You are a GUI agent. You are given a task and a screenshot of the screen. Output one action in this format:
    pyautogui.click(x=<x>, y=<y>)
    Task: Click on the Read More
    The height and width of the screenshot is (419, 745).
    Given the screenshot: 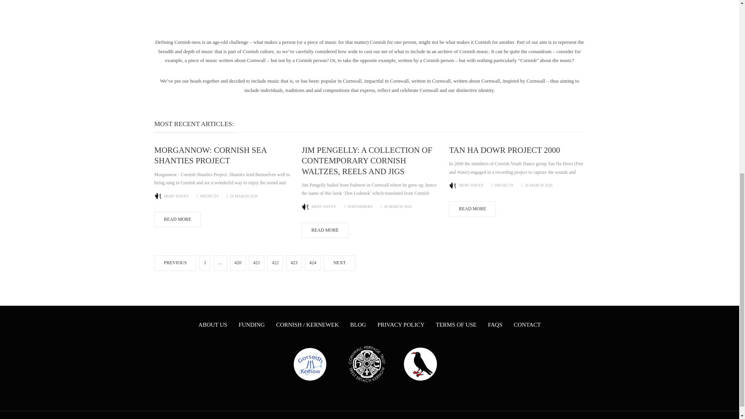 What is the action you would take?
    pyautogui.click(x=178, y=220)
    